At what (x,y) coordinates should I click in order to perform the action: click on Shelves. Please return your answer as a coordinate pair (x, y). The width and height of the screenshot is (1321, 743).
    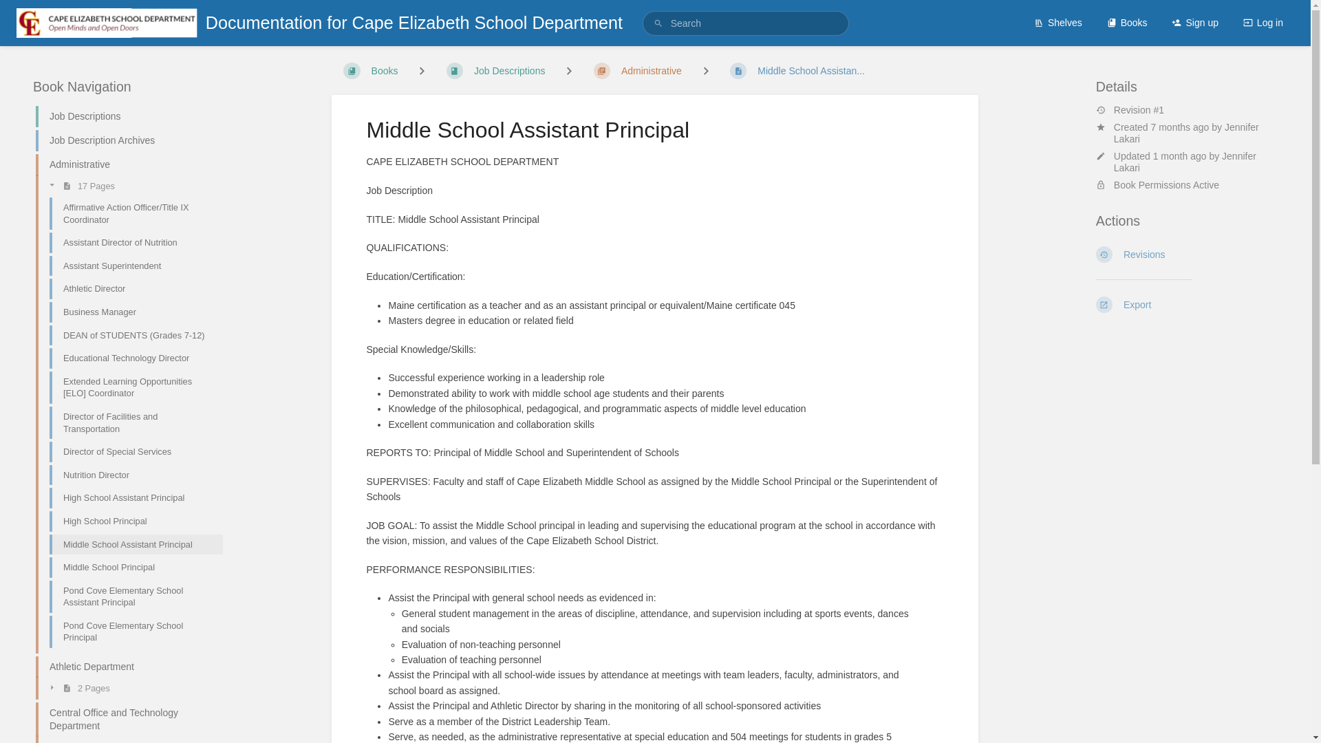
    Looking at the image, I should click on (1058, 22).